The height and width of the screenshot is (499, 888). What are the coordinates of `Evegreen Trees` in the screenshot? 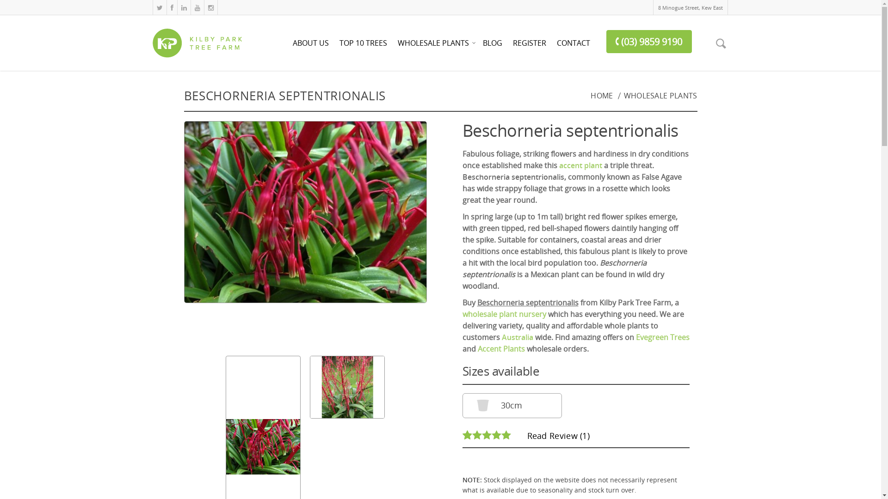 It's located at (662, 337).